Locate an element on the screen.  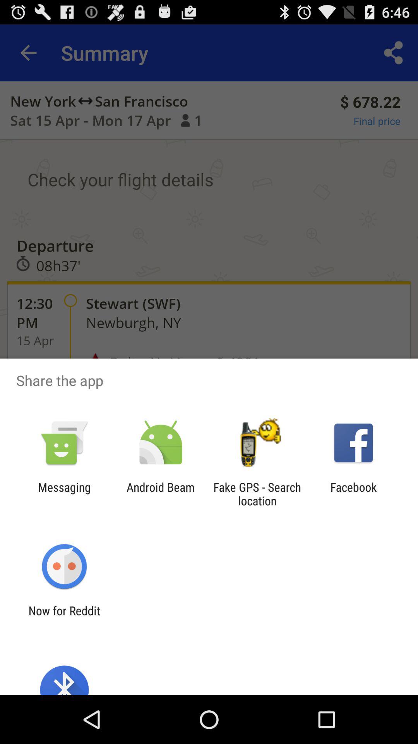
tap the messaging app is located at coordinates (64, 494).